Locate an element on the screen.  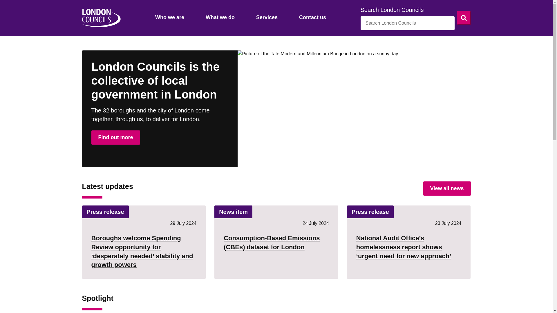
Services is located at coordinates (267, 18).